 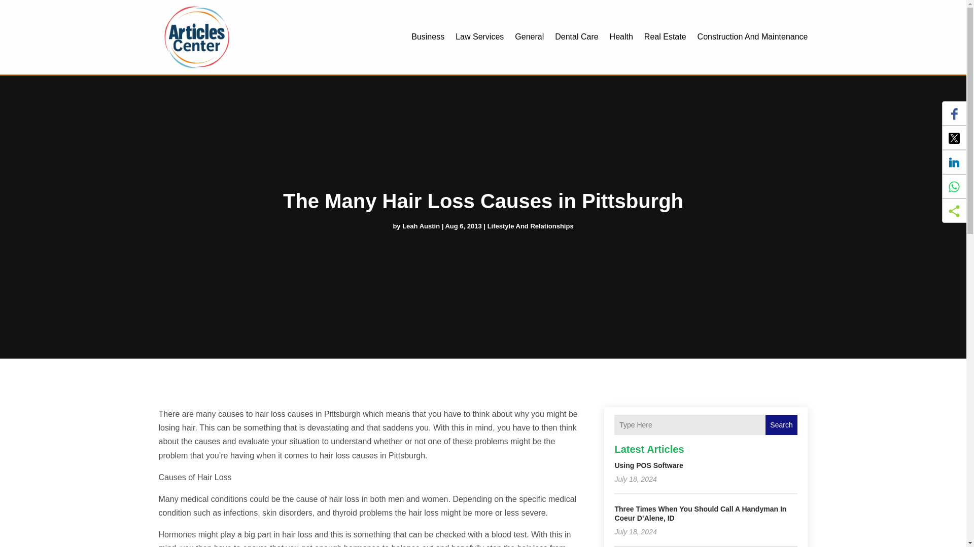 What do you see at coordinates (648, 465) in the screenshot?
I see `Using POS Software` at bounding box center [648, 465].